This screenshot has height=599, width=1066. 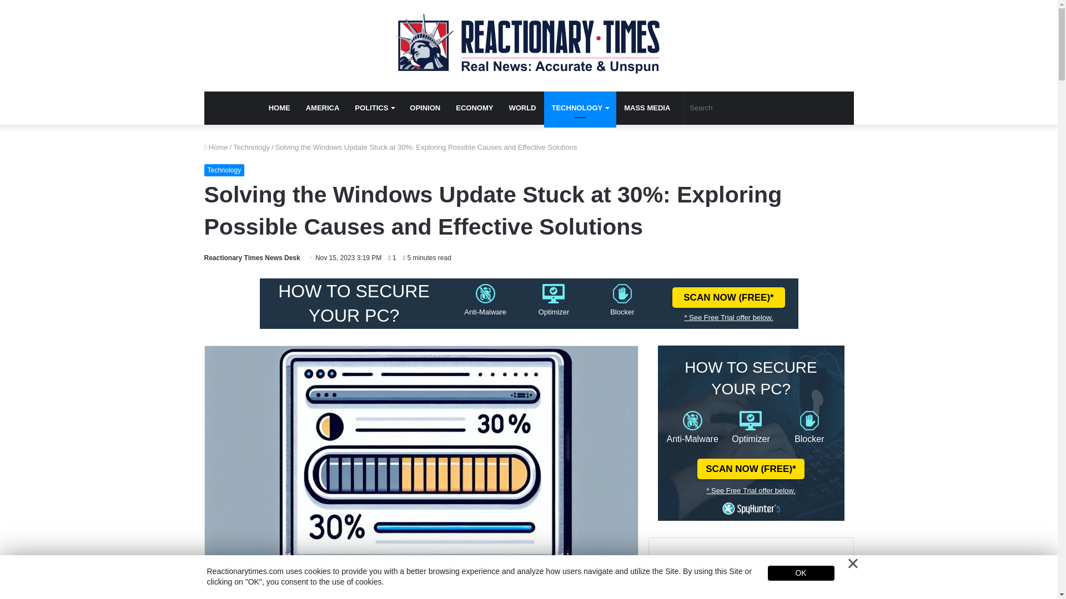 I want to click on OPINION, so click(x=424, y=108).